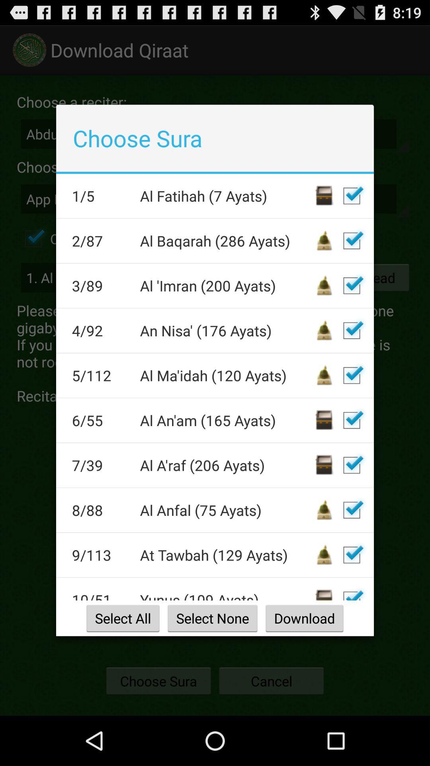 This screenshot has width=430, height=766. What do you see at coordinates (100, 330) in the screenshot?
I see `swipe to the 4/92 icon` at bounding box center [100, 330].